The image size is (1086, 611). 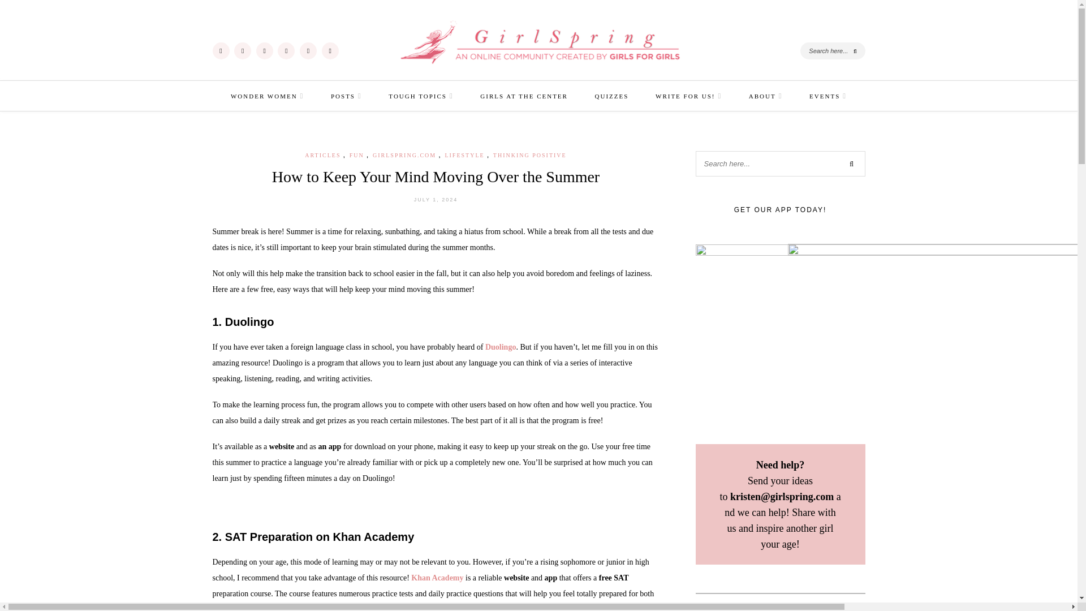 I want to click on POSTS, so click(x=346, y=96).